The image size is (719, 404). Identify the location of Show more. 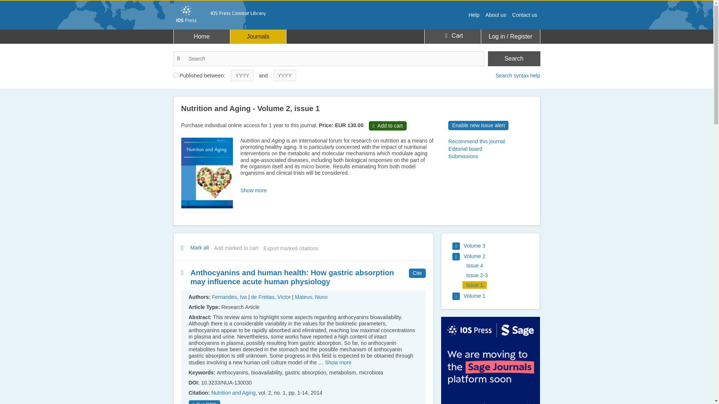
(253, 190).